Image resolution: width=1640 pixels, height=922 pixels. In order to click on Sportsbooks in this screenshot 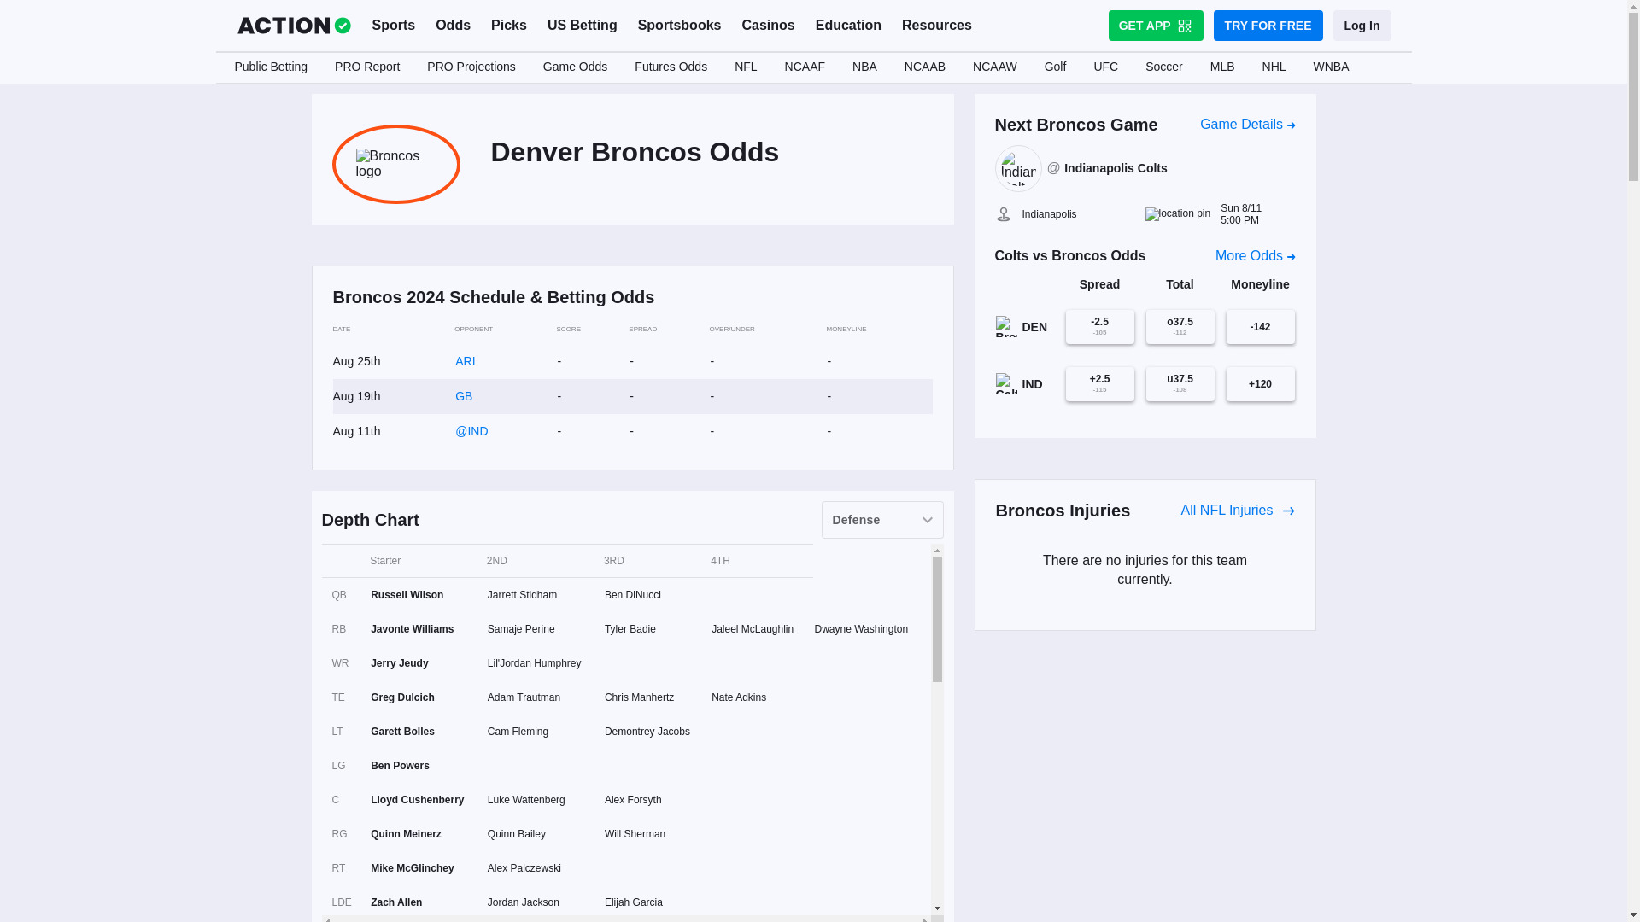, I will do `click(680, 26)`.